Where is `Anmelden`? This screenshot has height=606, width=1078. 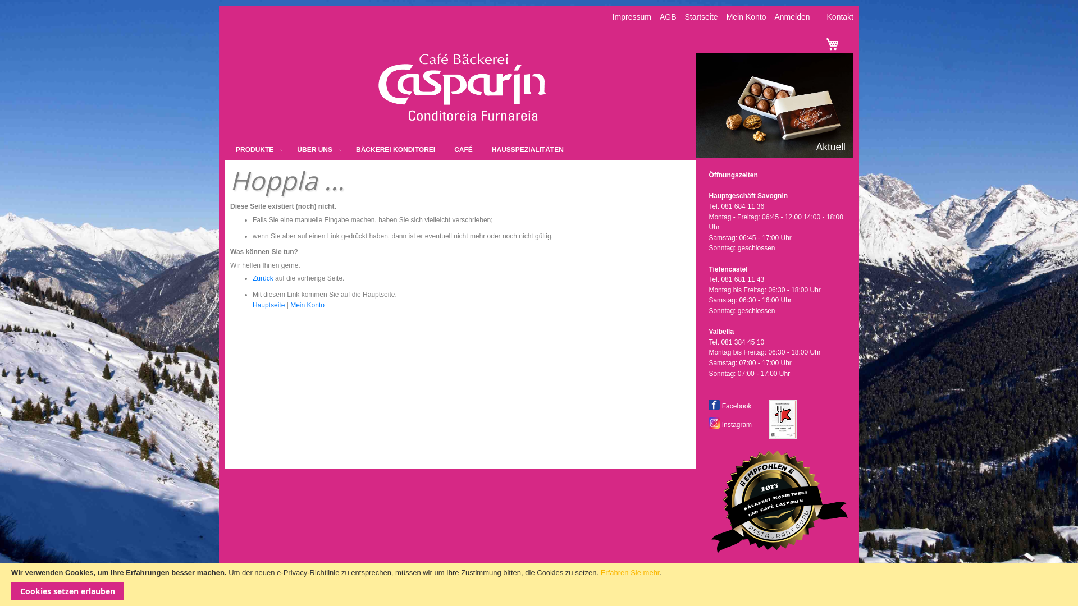 Anmelden is located at coordinates (792, 17).